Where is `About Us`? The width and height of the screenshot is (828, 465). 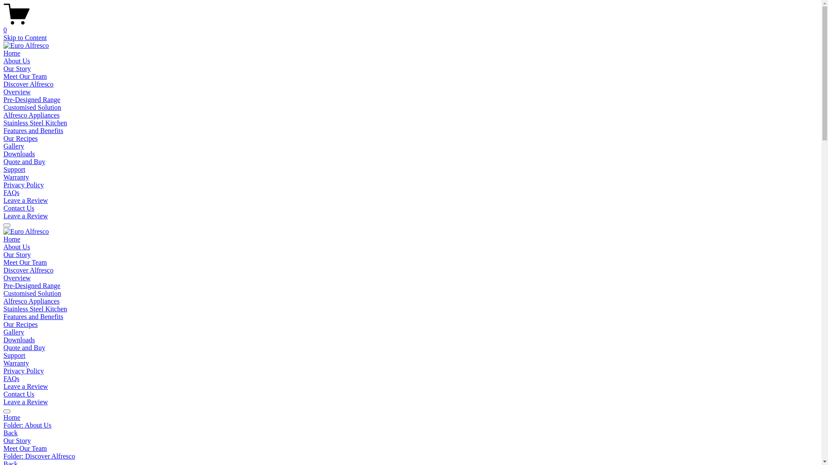 About Us is located at coordinates (17, 247).